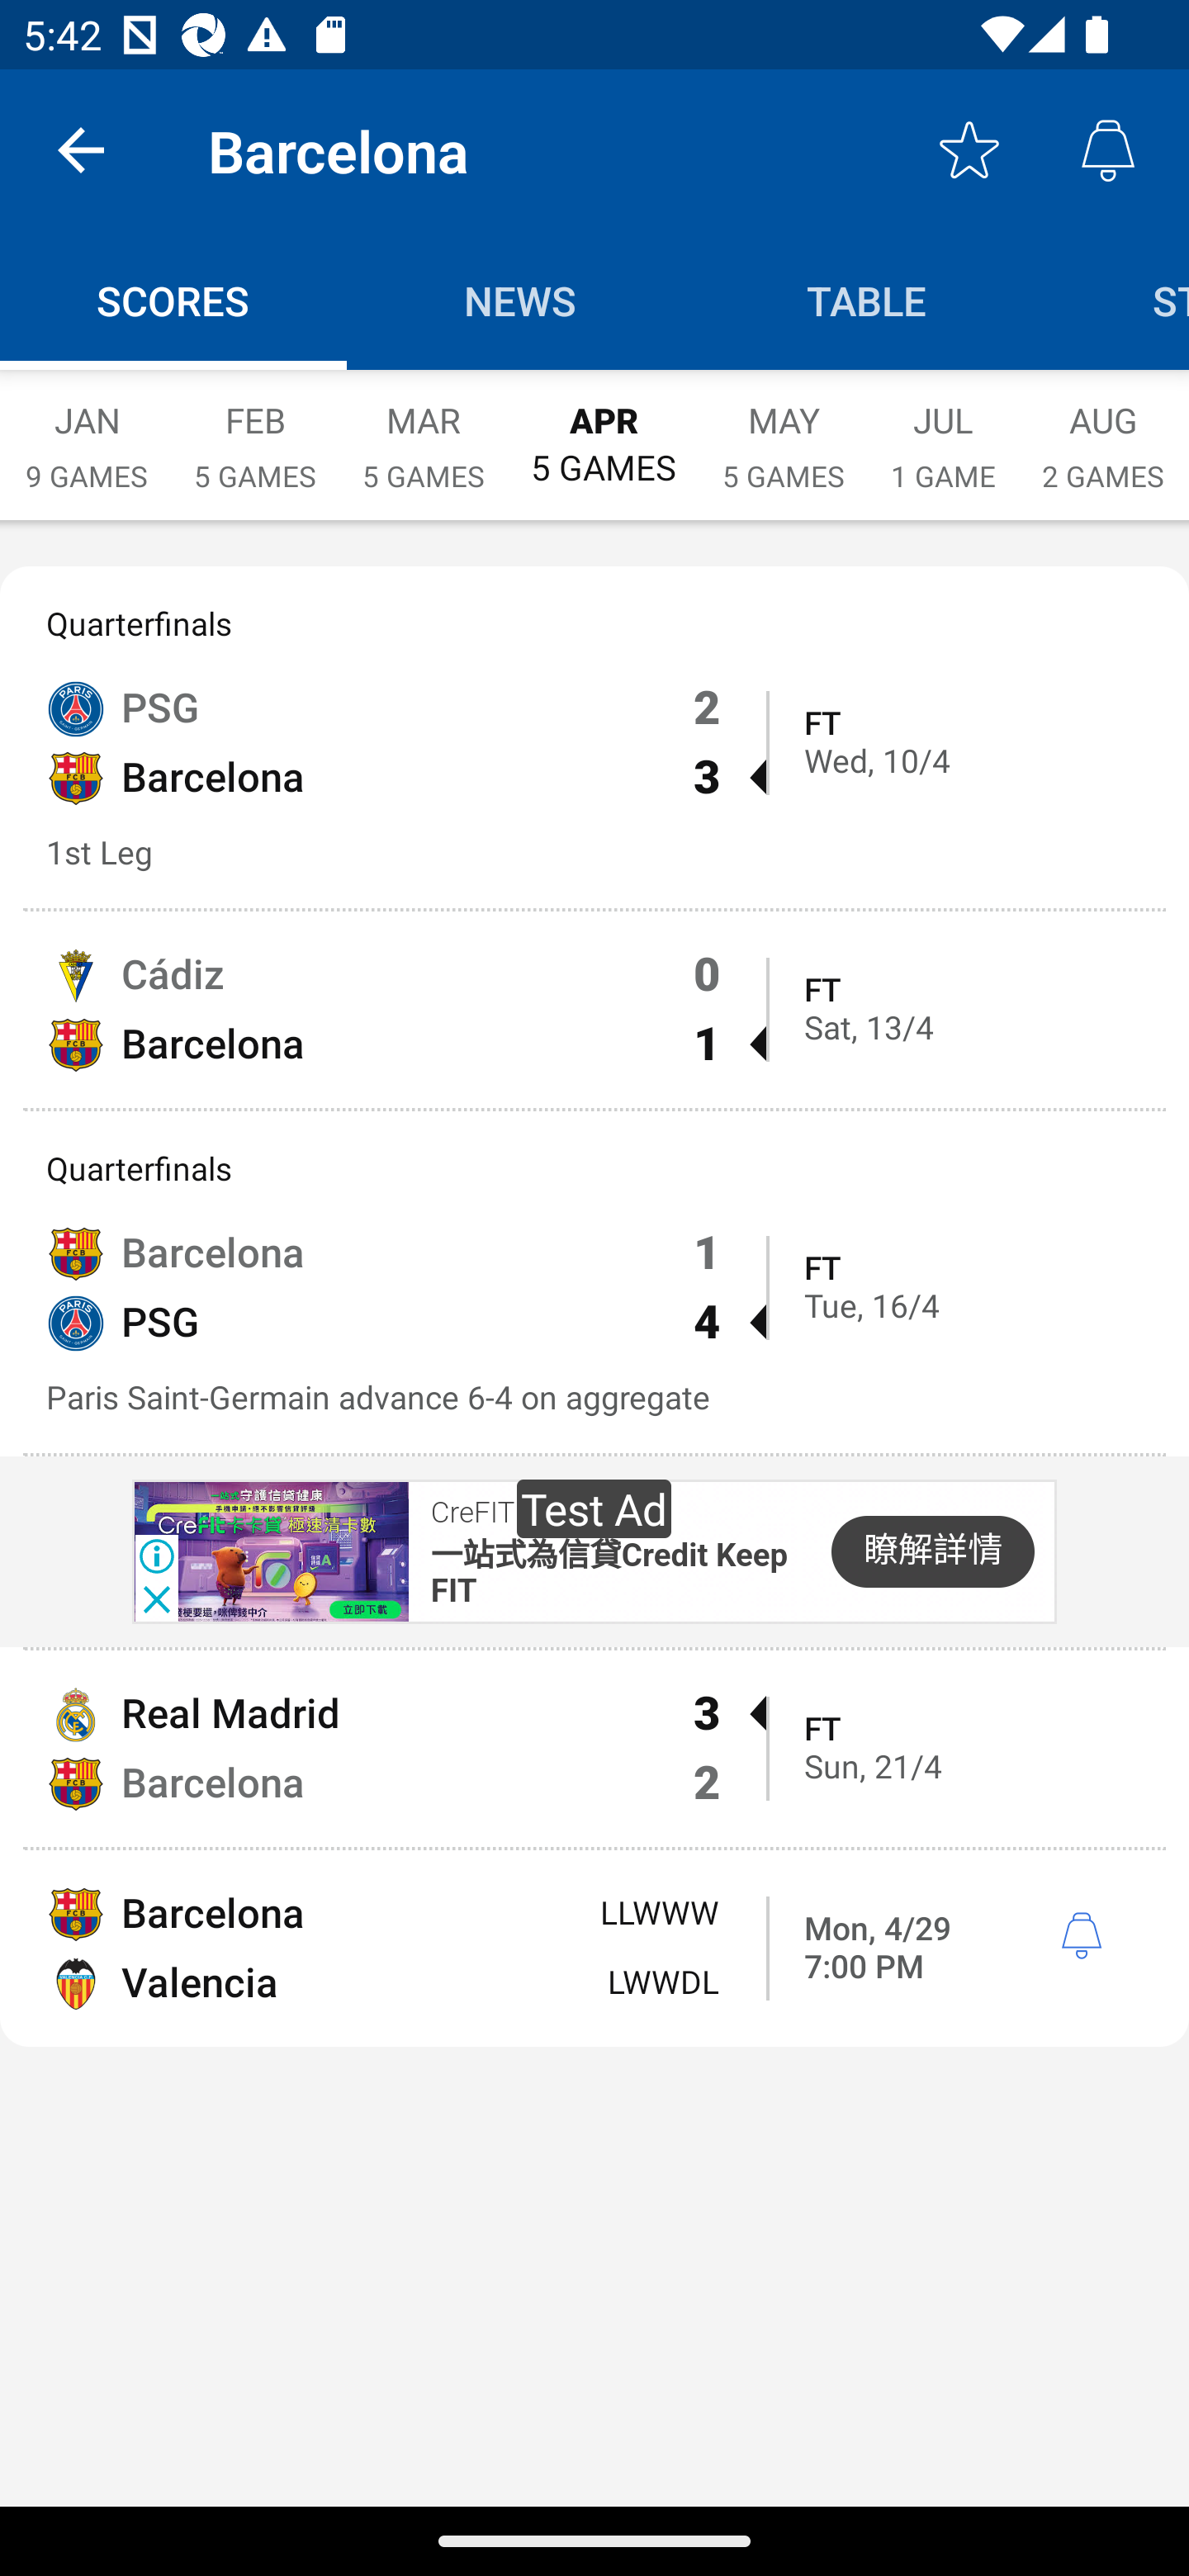 The image size is (1189, 2576). Describe the element at coordinates (603, 429) in the screenshot. I see `APR 5 GAMES` at that location.